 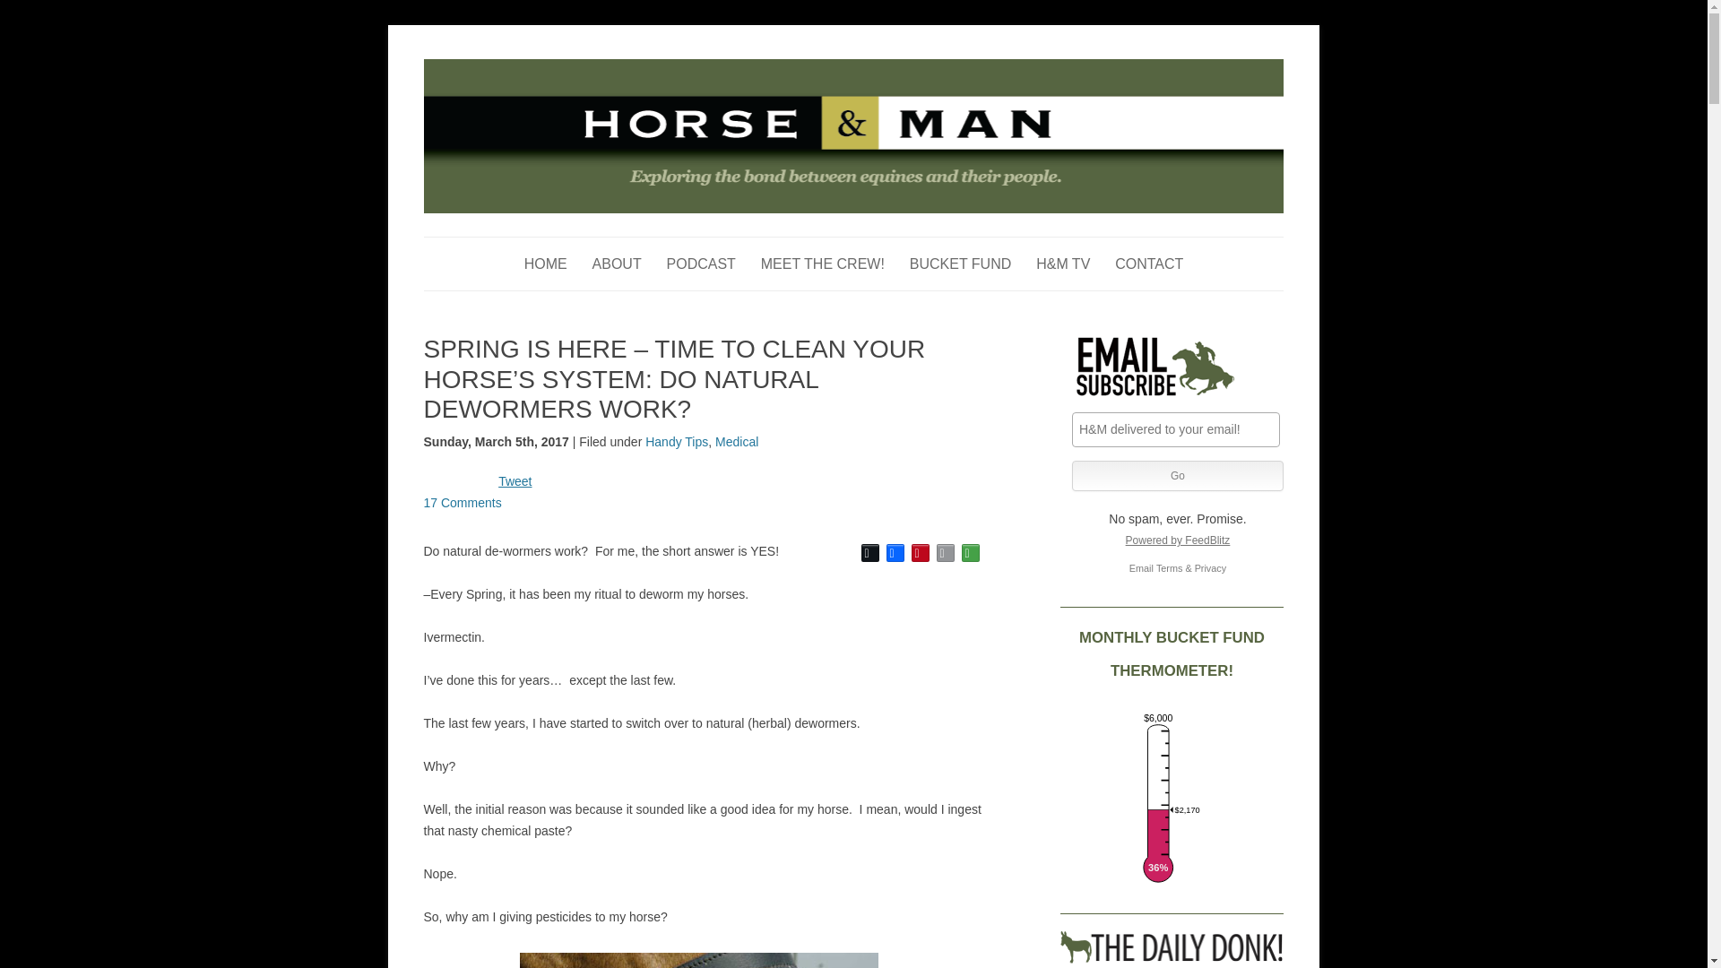 What do you see at coordinates (945, 552) in the screenshot?
I see `Email This` at bounding box center [945, 552].